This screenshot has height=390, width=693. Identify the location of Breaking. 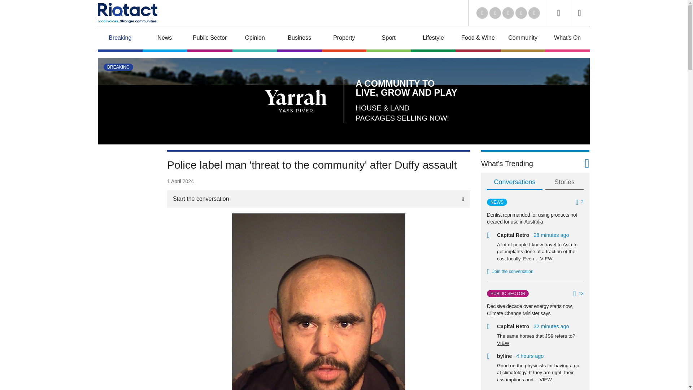
(120, 39).